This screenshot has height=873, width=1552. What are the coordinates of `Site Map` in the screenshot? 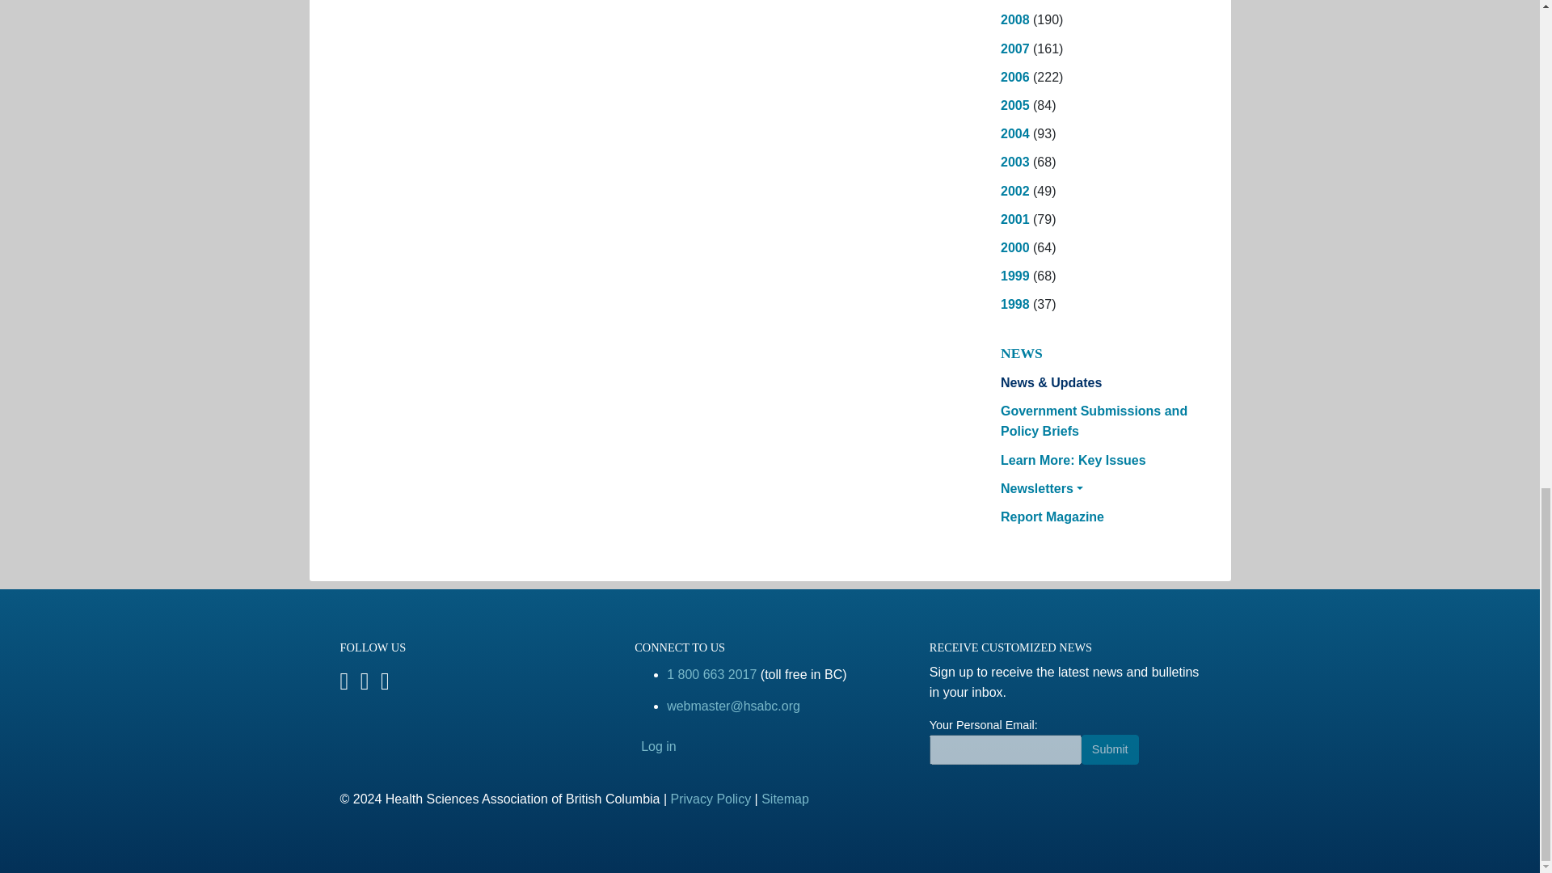 It's located at (785, 799).